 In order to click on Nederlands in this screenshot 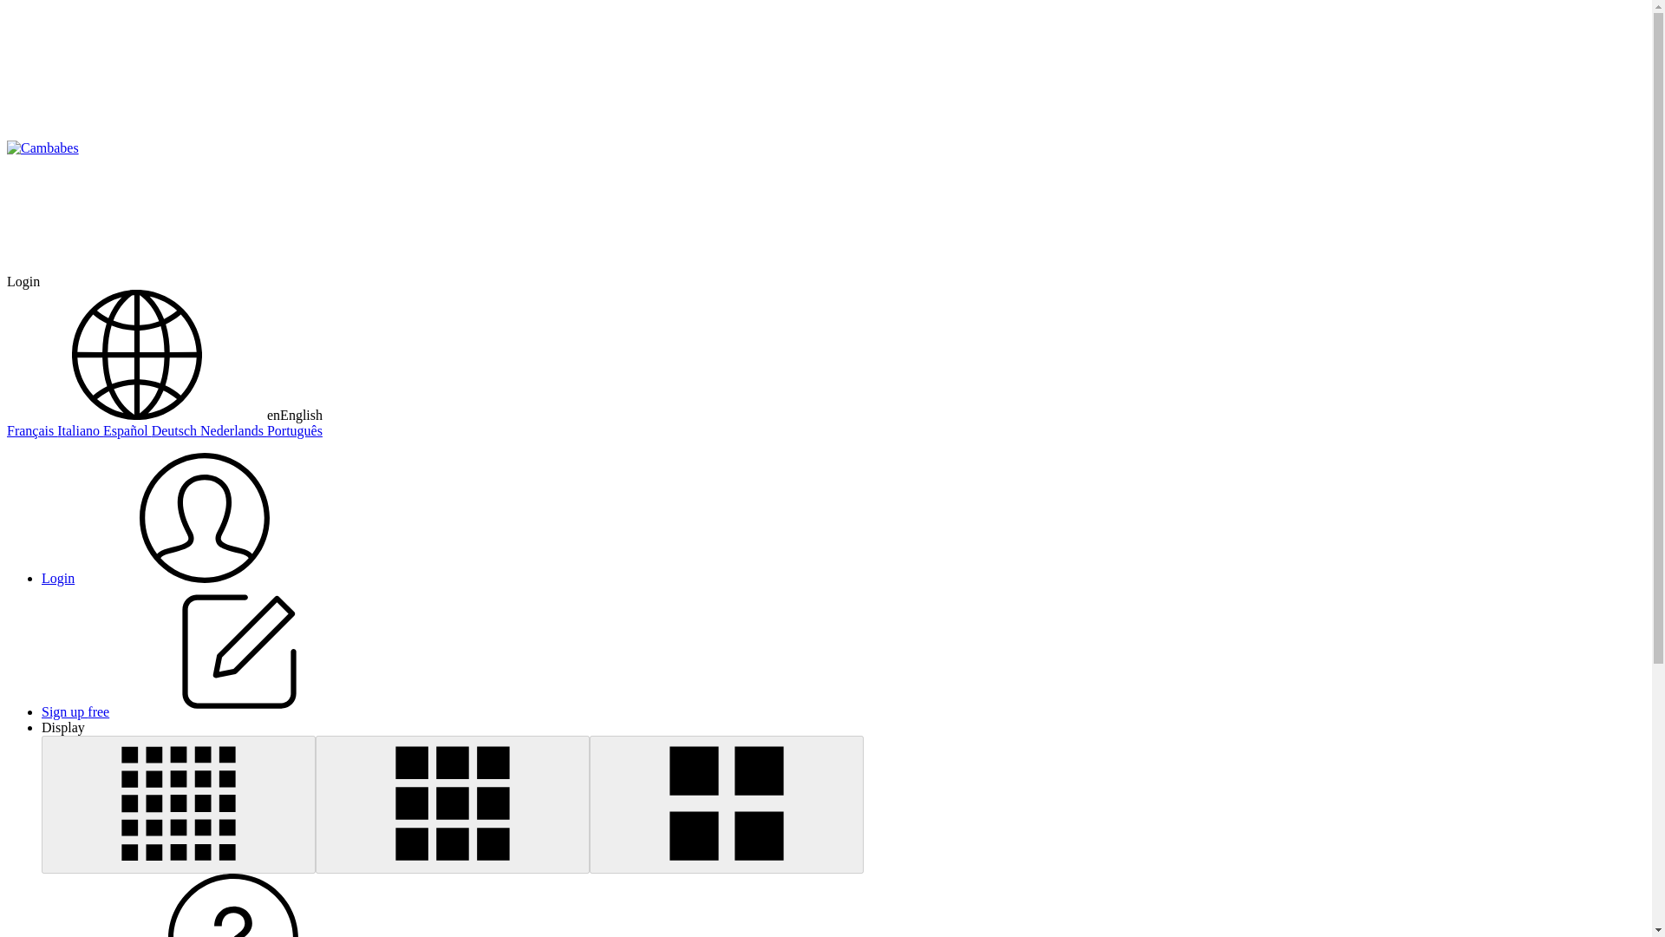, I will do `click(232, 430)`.